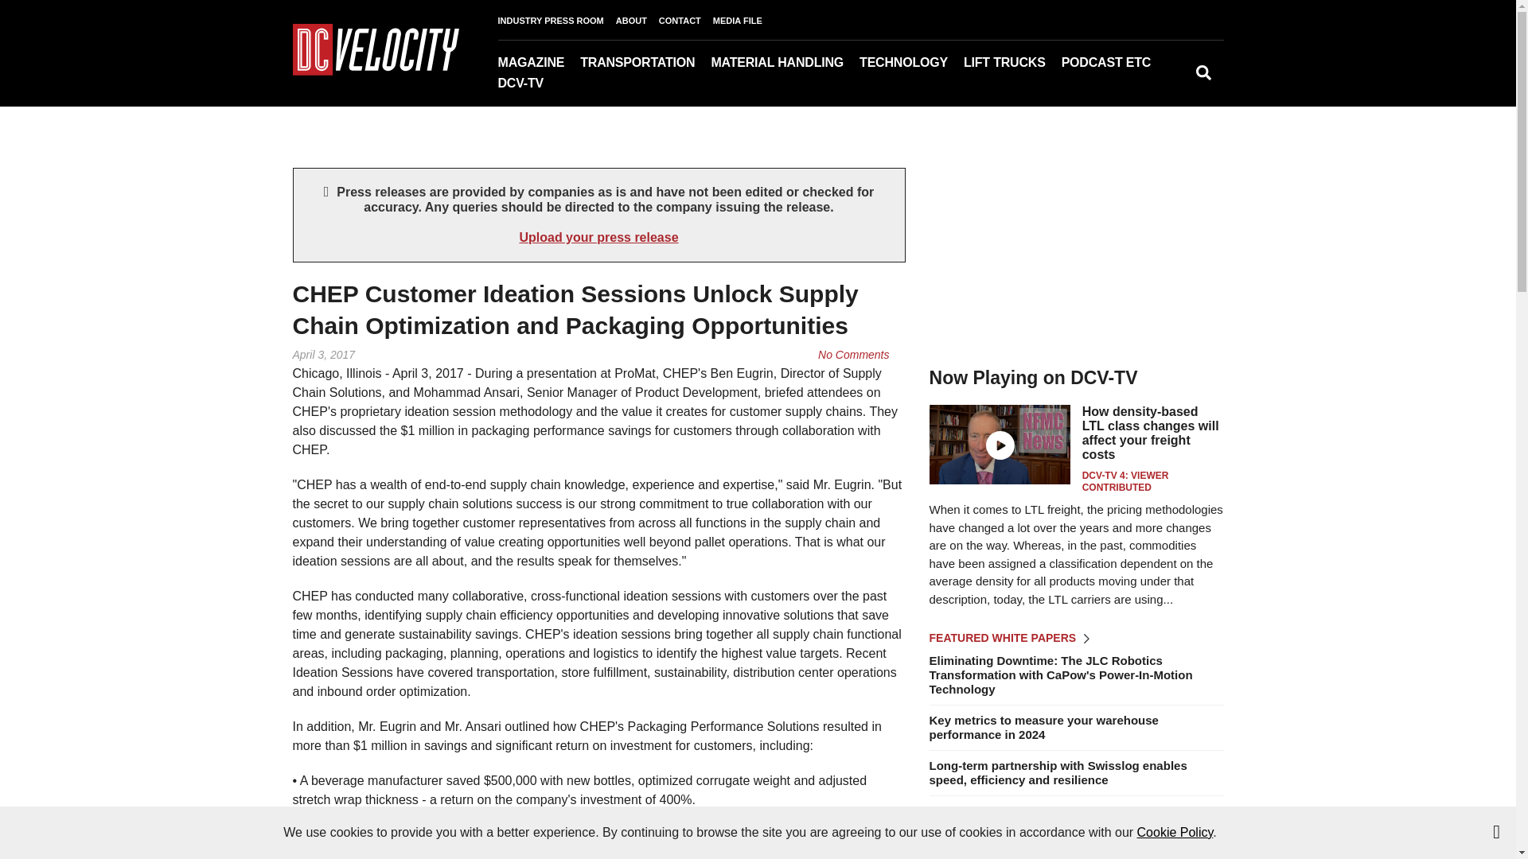  Describe the element at coordinates (556, 21) in the screenshot. I see `INDUSTRY PRESS ROOM` at that location.